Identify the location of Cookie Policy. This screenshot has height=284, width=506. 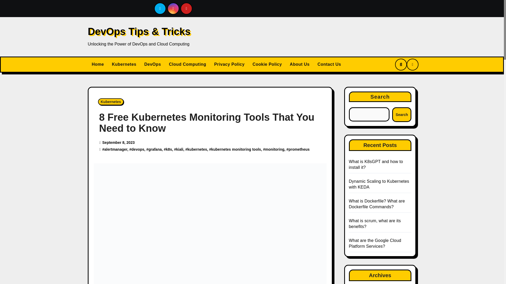
(267, 64).